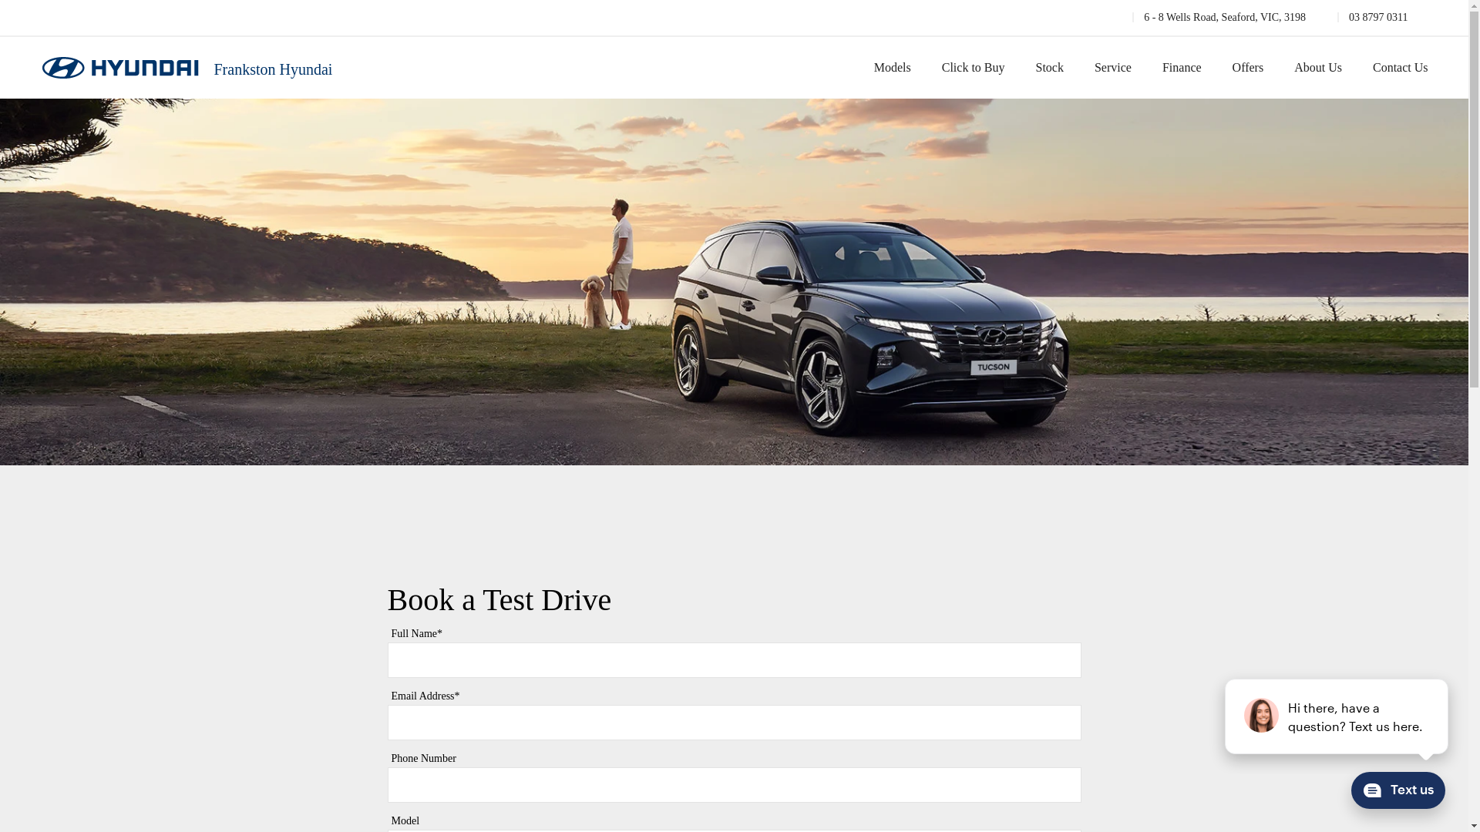 The image size is (1480, 832). I want to click on Stock, so click(1050, 68).